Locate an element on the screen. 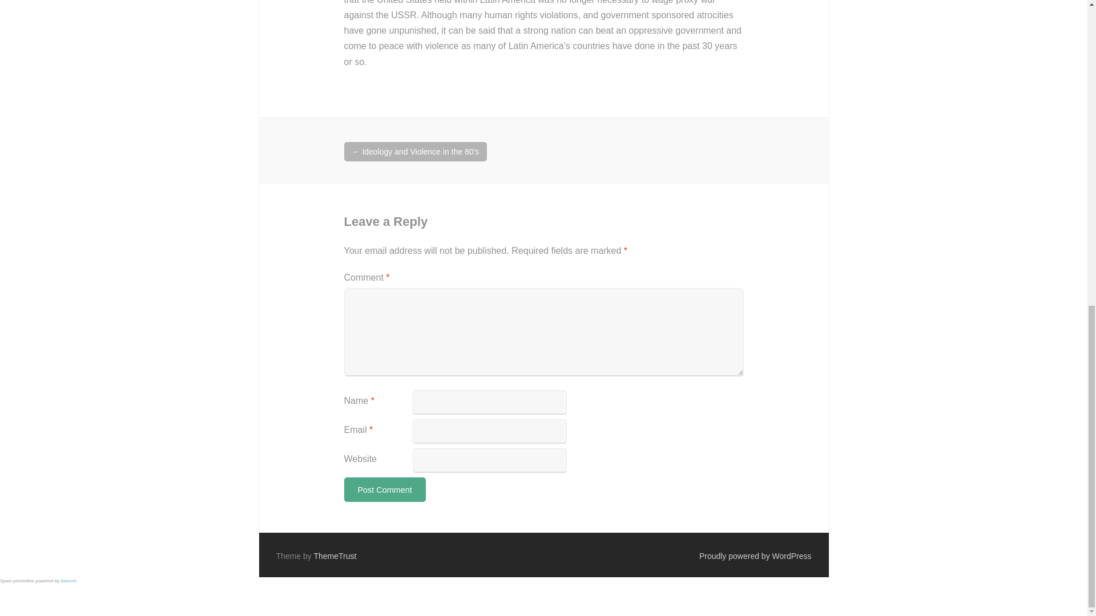  ThemeTrust is located at coordinates (335, 556).